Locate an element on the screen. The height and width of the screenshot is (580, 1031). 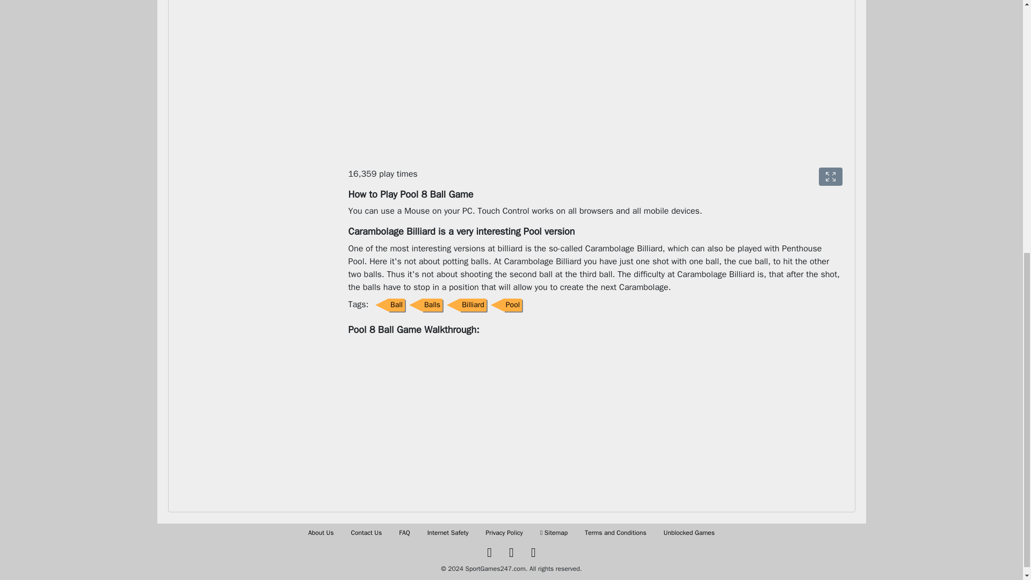
Sitemap is located at coordinates (554, 533).